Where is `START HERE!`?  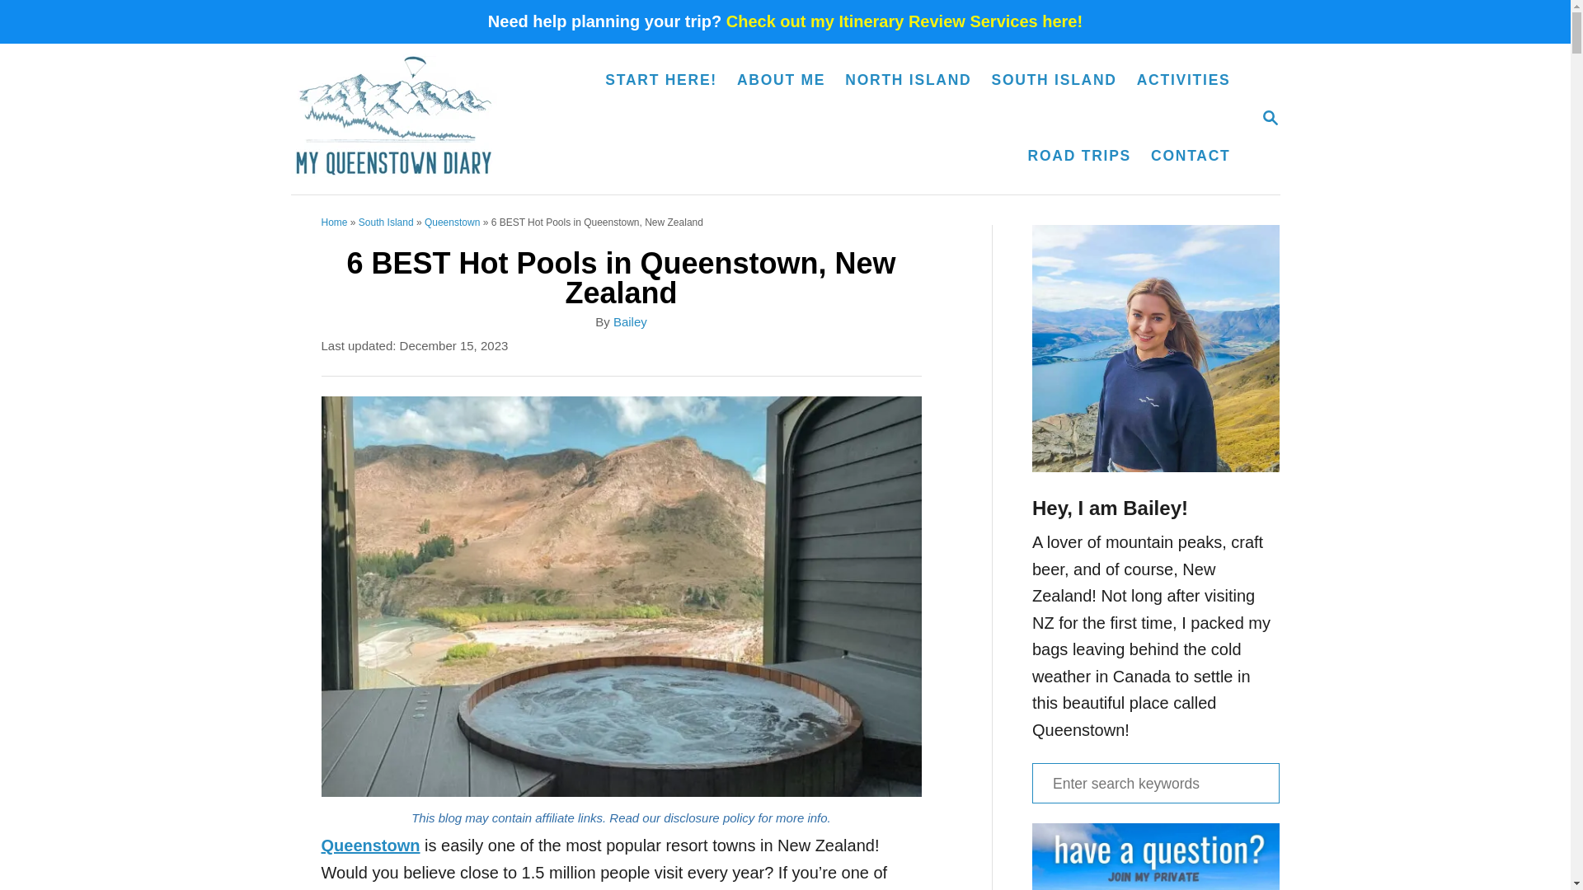
START HERE! is located at coordinates (660, 80).